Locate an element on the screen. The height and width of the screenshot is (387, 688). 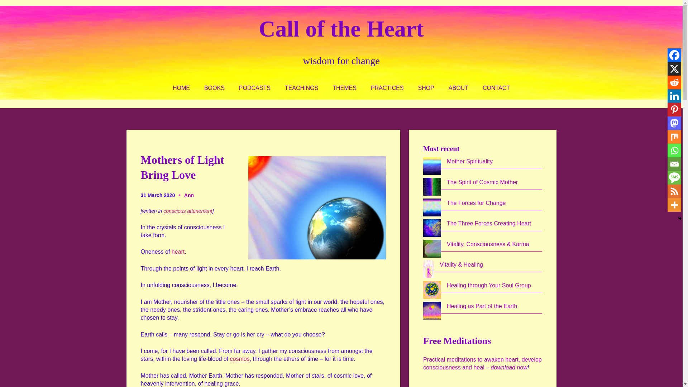
heart is located at coordinates (178, 252).